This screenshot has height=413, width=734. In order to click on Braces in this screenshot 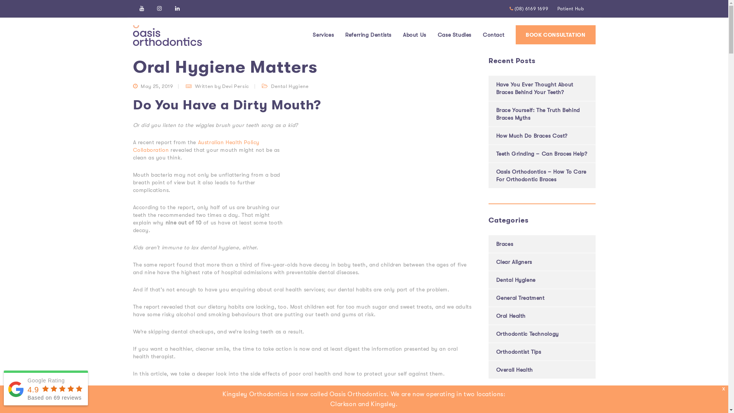, I will do `click(505, 244)`.